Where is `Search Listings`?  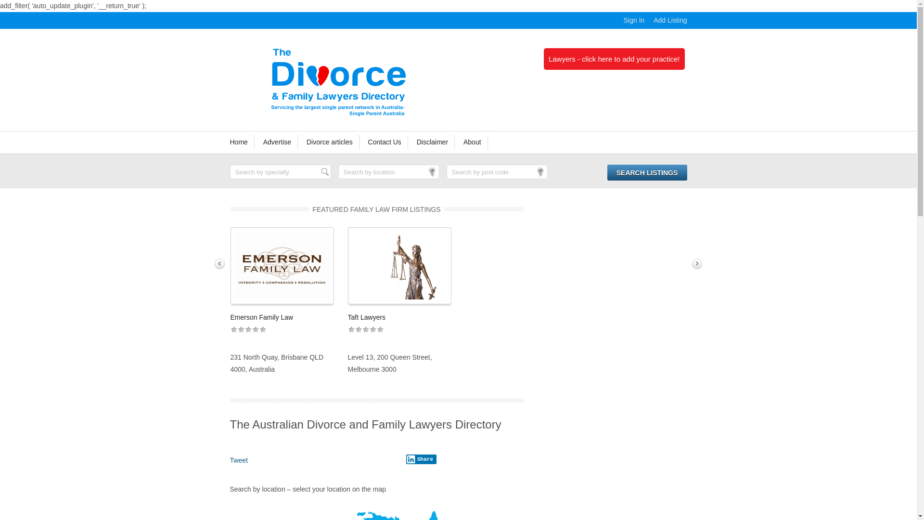
Search Listings is located at coordinates (647, 172).